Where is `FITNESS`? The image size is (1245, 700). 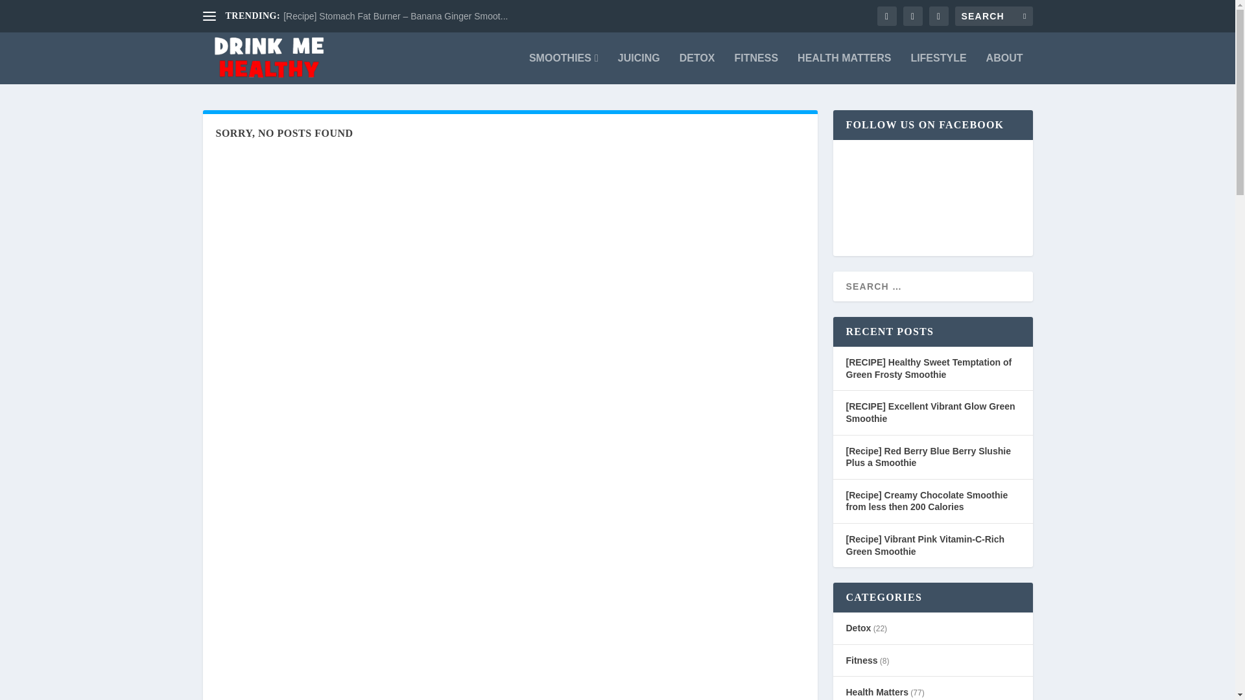 FITNESS is located at coordinates (756, 69).